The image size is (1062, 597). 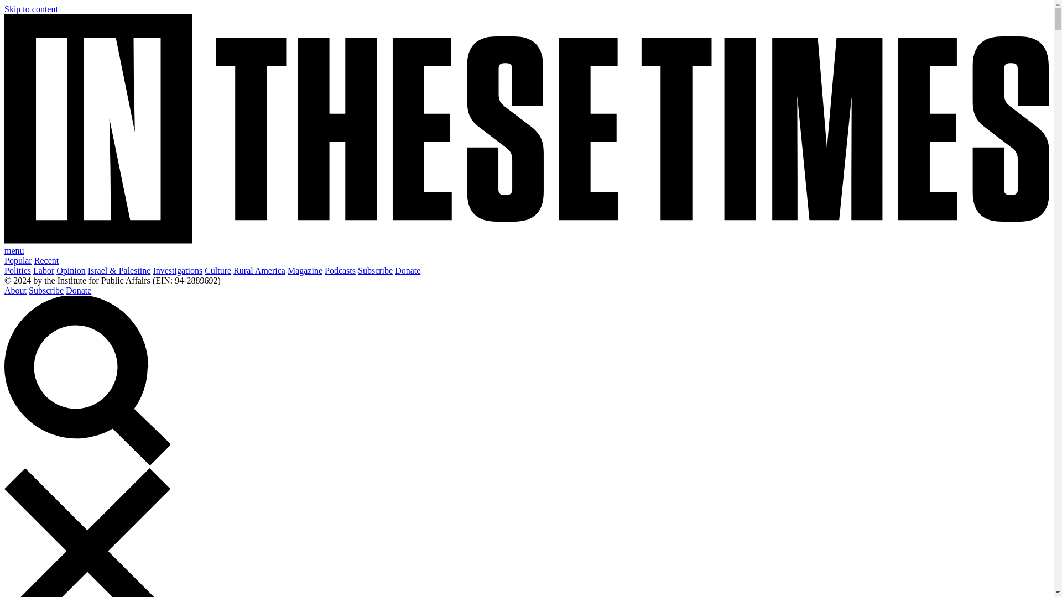 I want to click on Popular, so click(x=18, y=260).